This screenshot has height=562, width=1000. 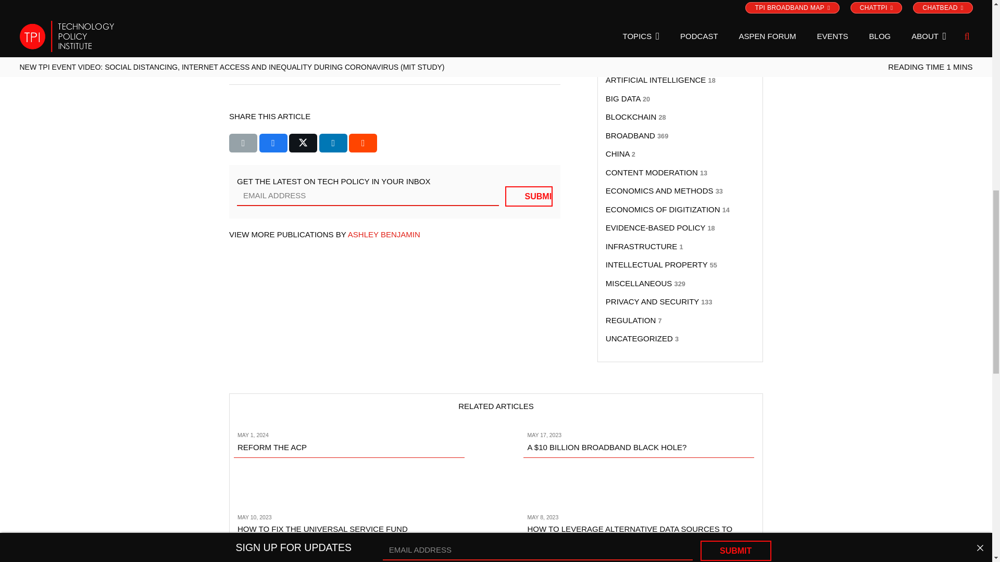 What do you see at coordinates (273, 143) in the screenshot?
I see `Share this` at bounding box center [273, 143].